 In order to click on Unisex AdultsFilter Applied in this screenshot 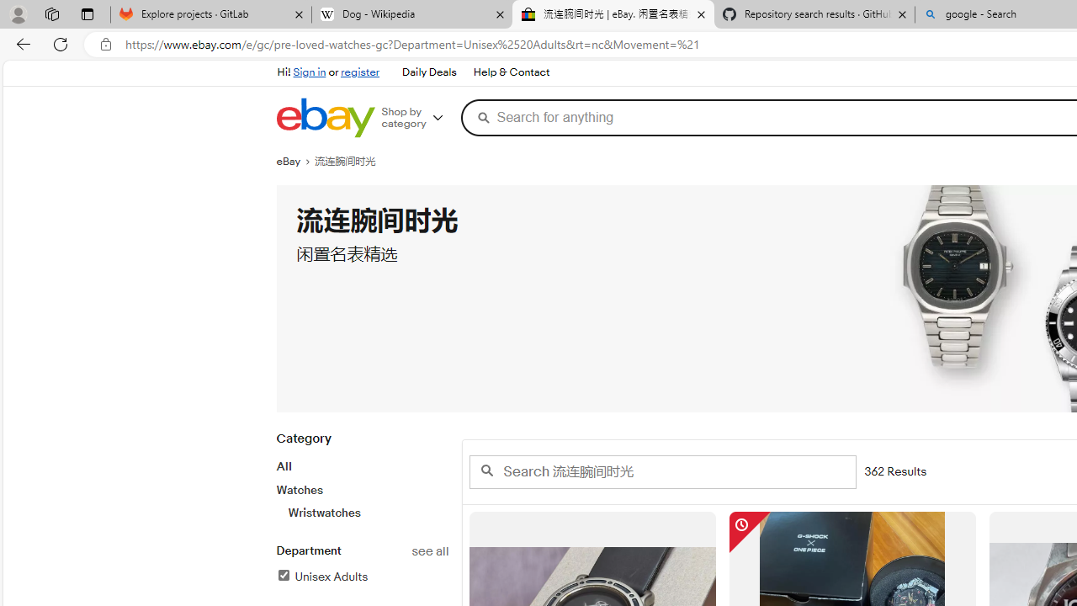, I will do `click(362, 577)`.